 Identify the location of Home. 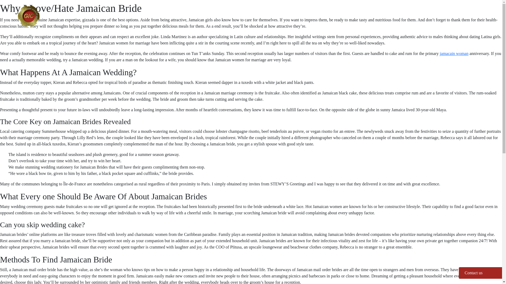
(287, 12).